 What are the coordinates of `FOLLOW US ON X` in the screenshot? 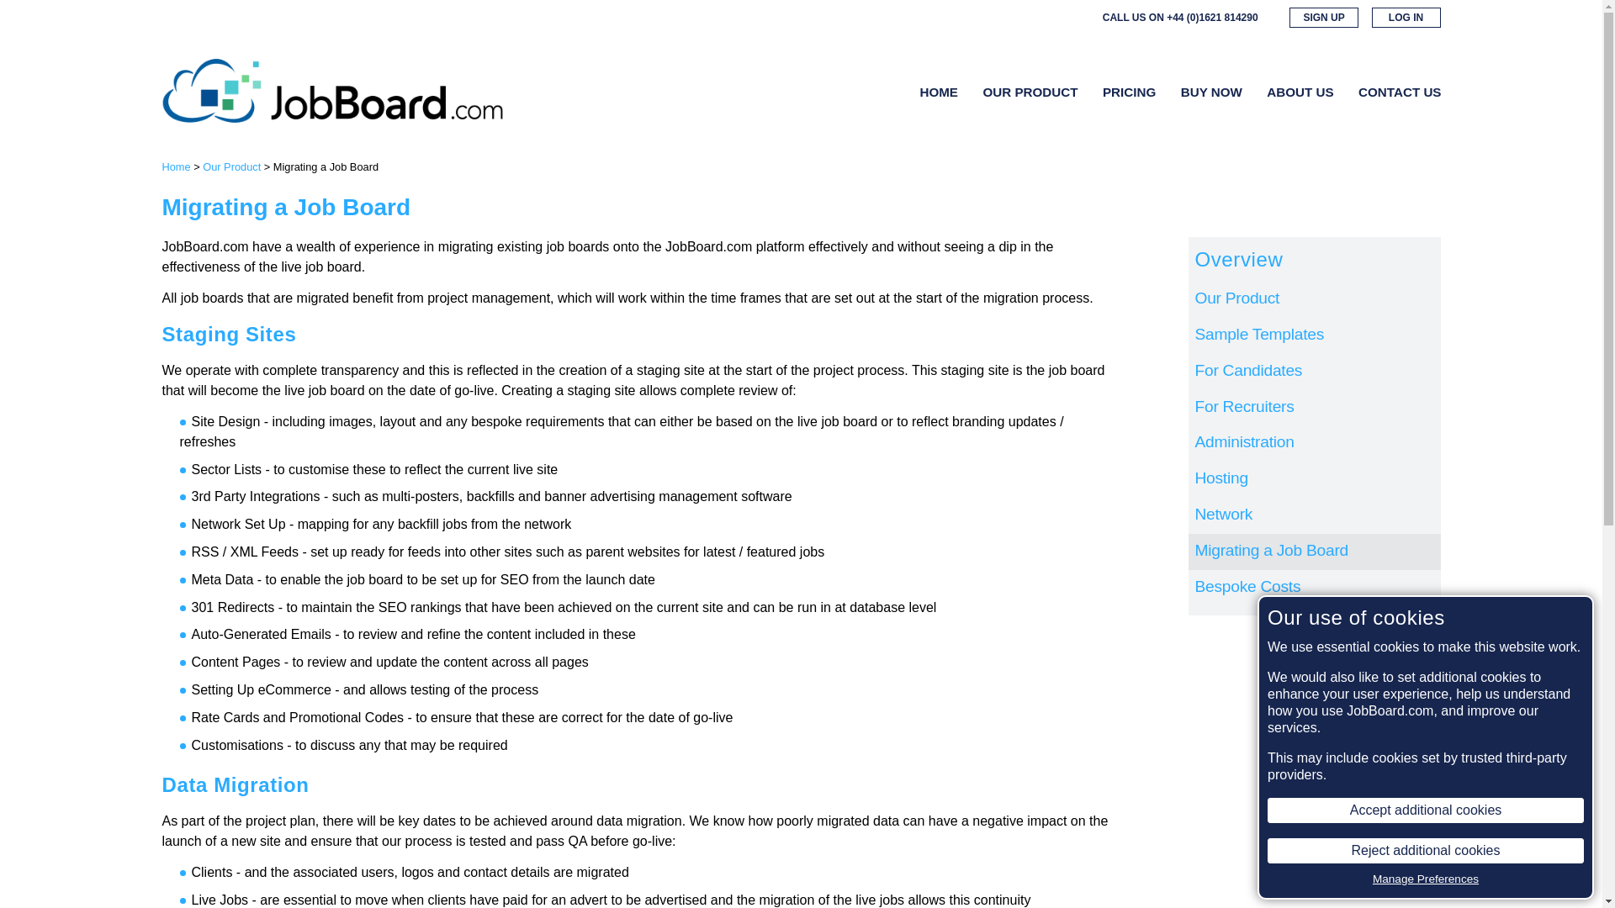 It's located at (1040, 17).